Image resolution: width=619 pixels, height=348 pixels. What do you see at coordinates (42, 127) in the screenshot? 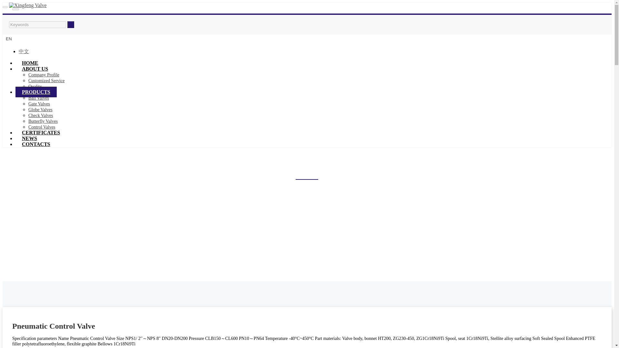
I see `Control Valves` at bounding box center [42, 127].